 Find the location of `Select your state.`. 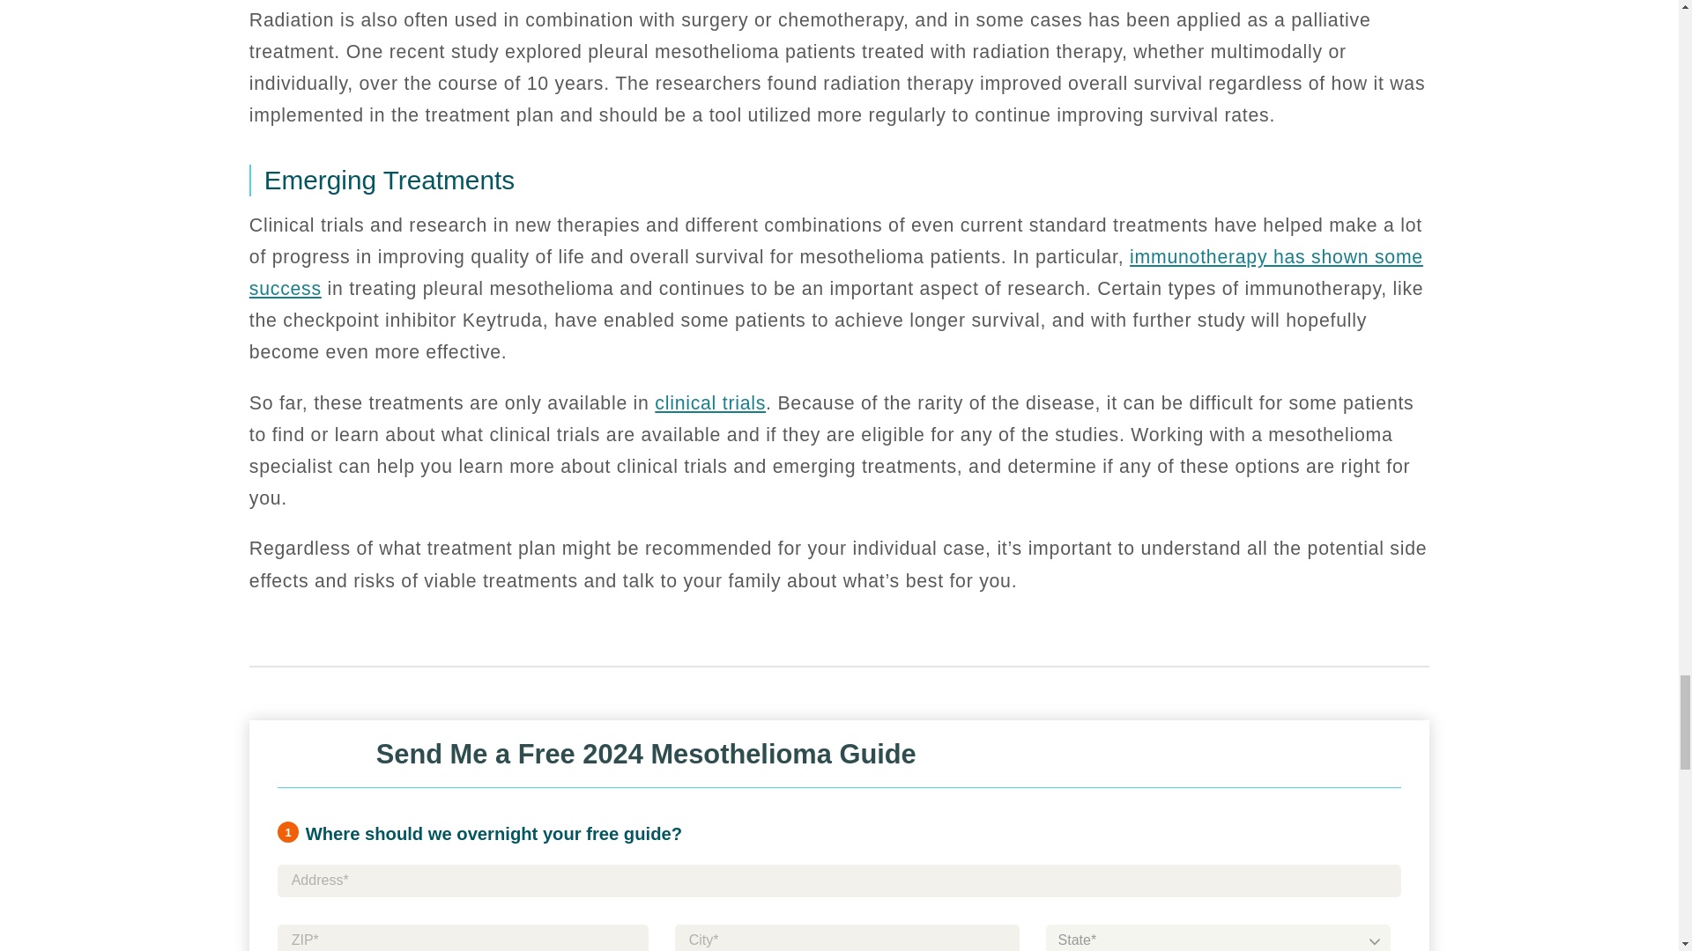

Select your state. is located at coordinates (1218, 937).